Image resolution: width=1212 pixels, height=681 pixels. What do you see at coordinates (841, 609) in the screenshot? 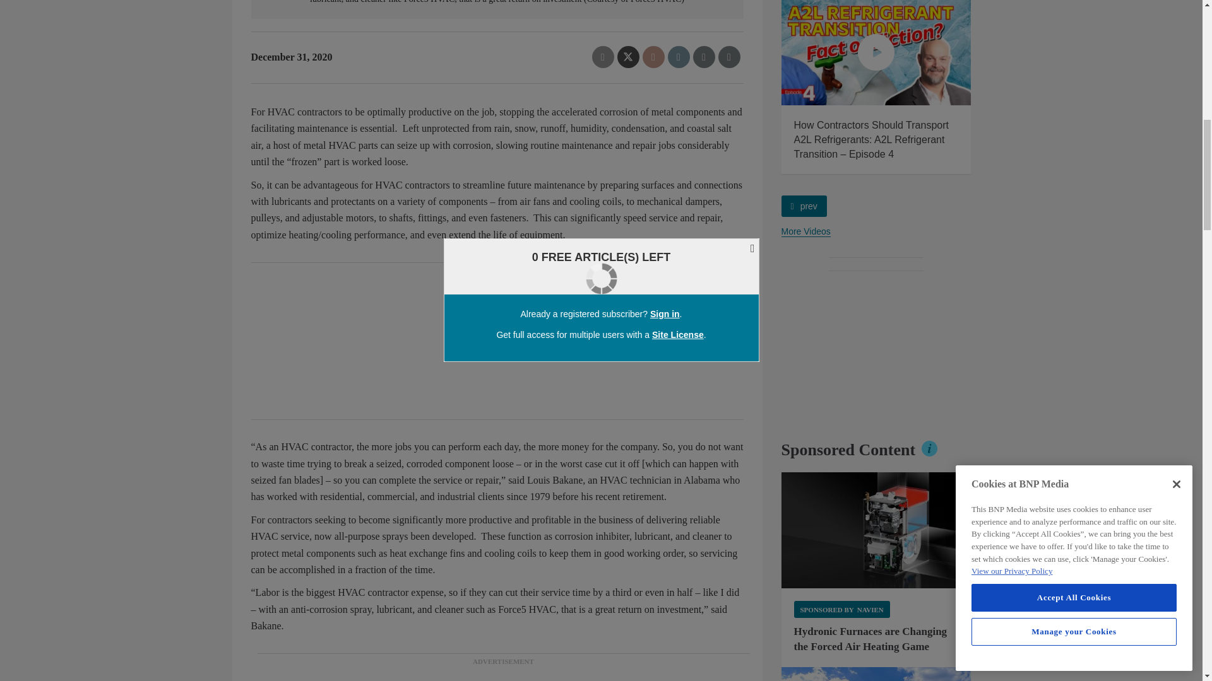
I see `Sponsored by Navien` at bounding box center [841, 609].